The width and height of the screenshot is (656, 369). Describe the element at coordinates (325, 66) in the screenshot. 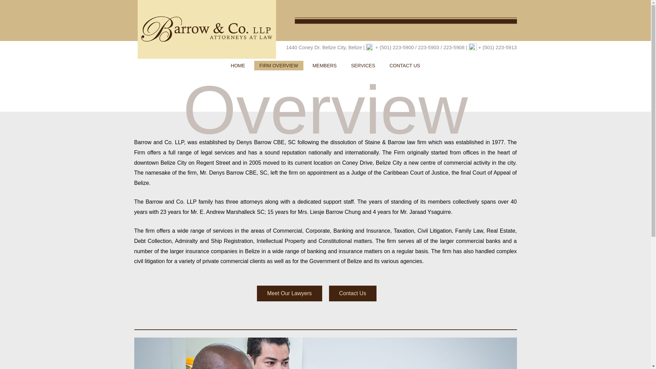

I see `MEMBERS` at that location.